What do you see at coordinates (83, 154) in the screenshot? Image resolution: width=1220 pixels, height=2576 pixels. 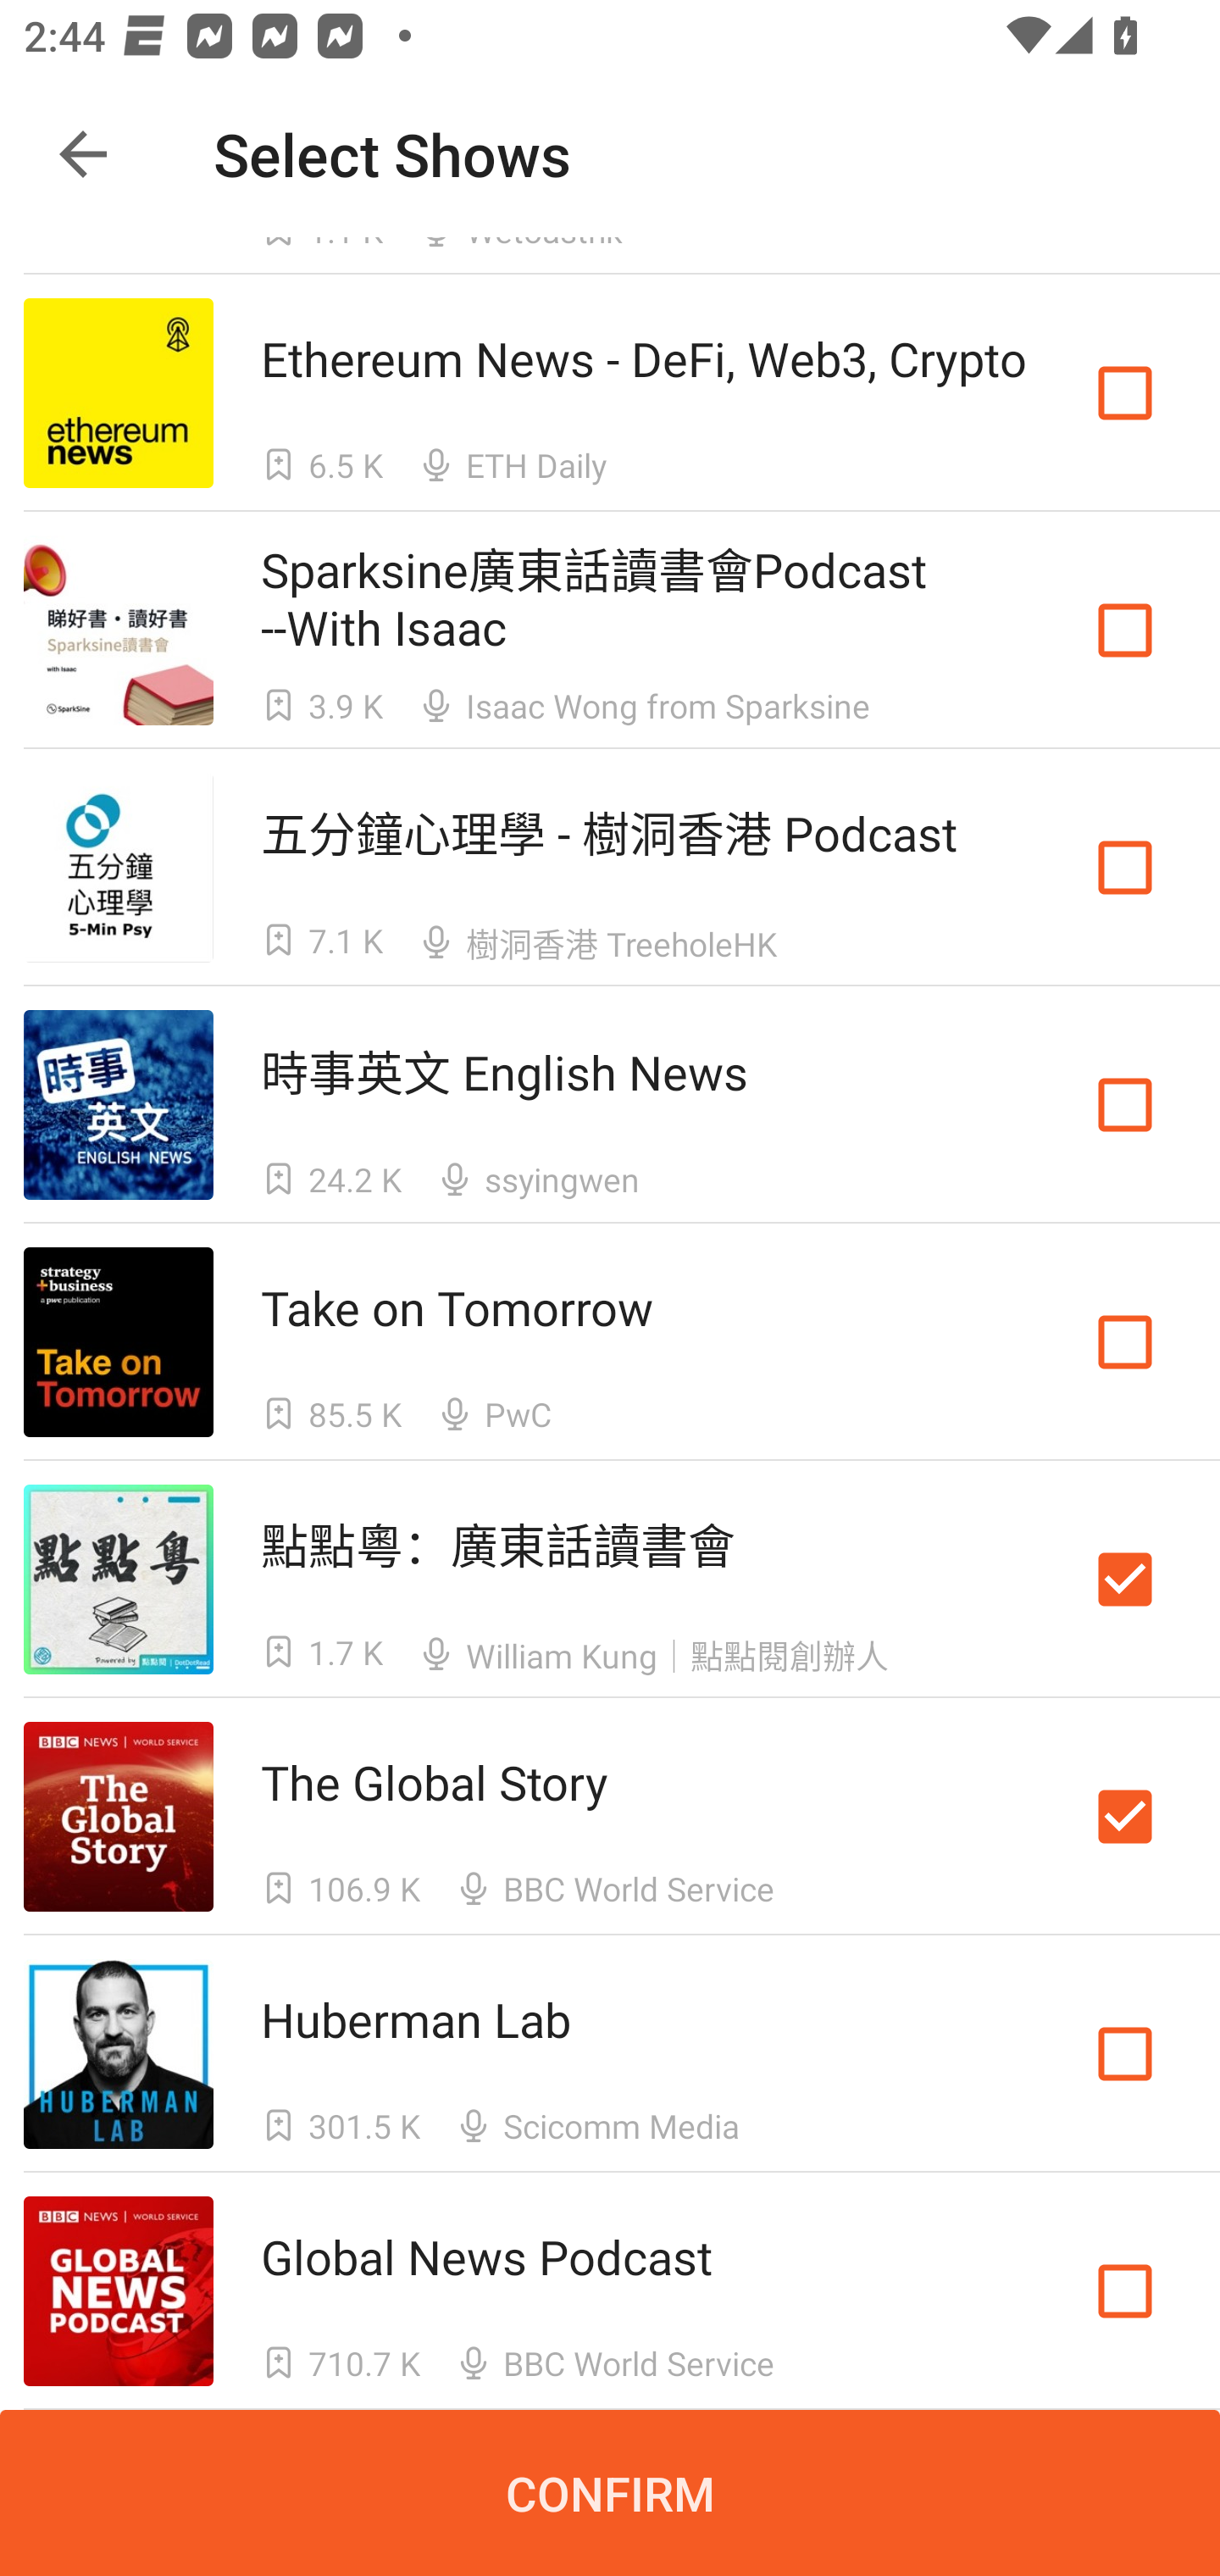 I see `Navigate up` at bounding box center [83, 154].